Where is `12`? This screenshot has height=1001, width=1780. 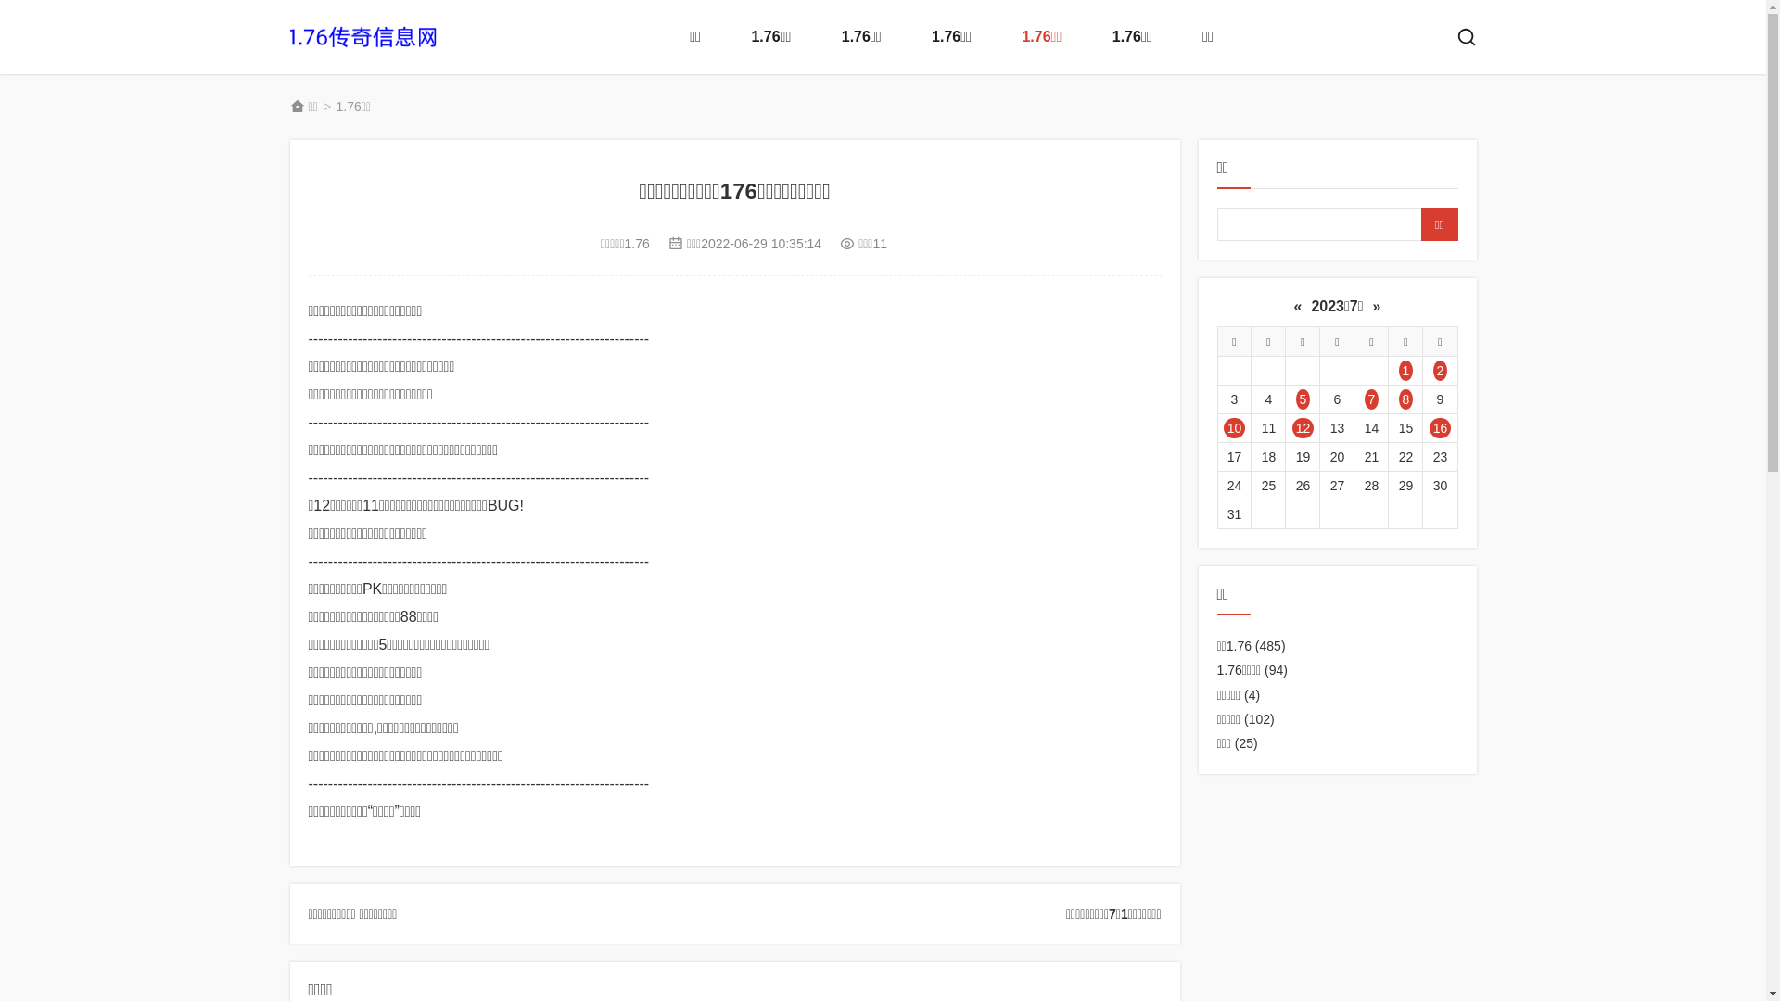
12 is located at coordinates (1303, 428).